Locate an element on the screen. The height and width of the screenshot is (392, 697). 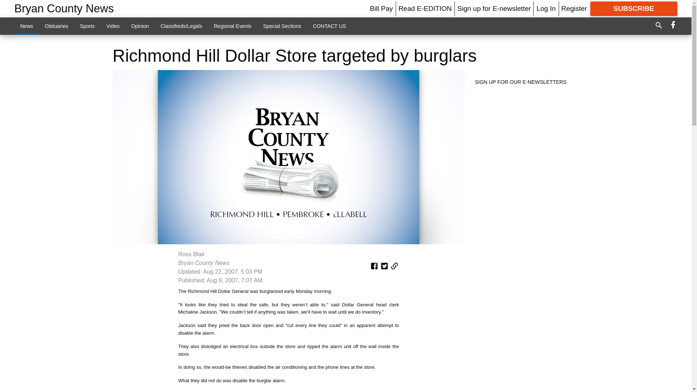
CONTACT US is located at coordinates (330, 26).